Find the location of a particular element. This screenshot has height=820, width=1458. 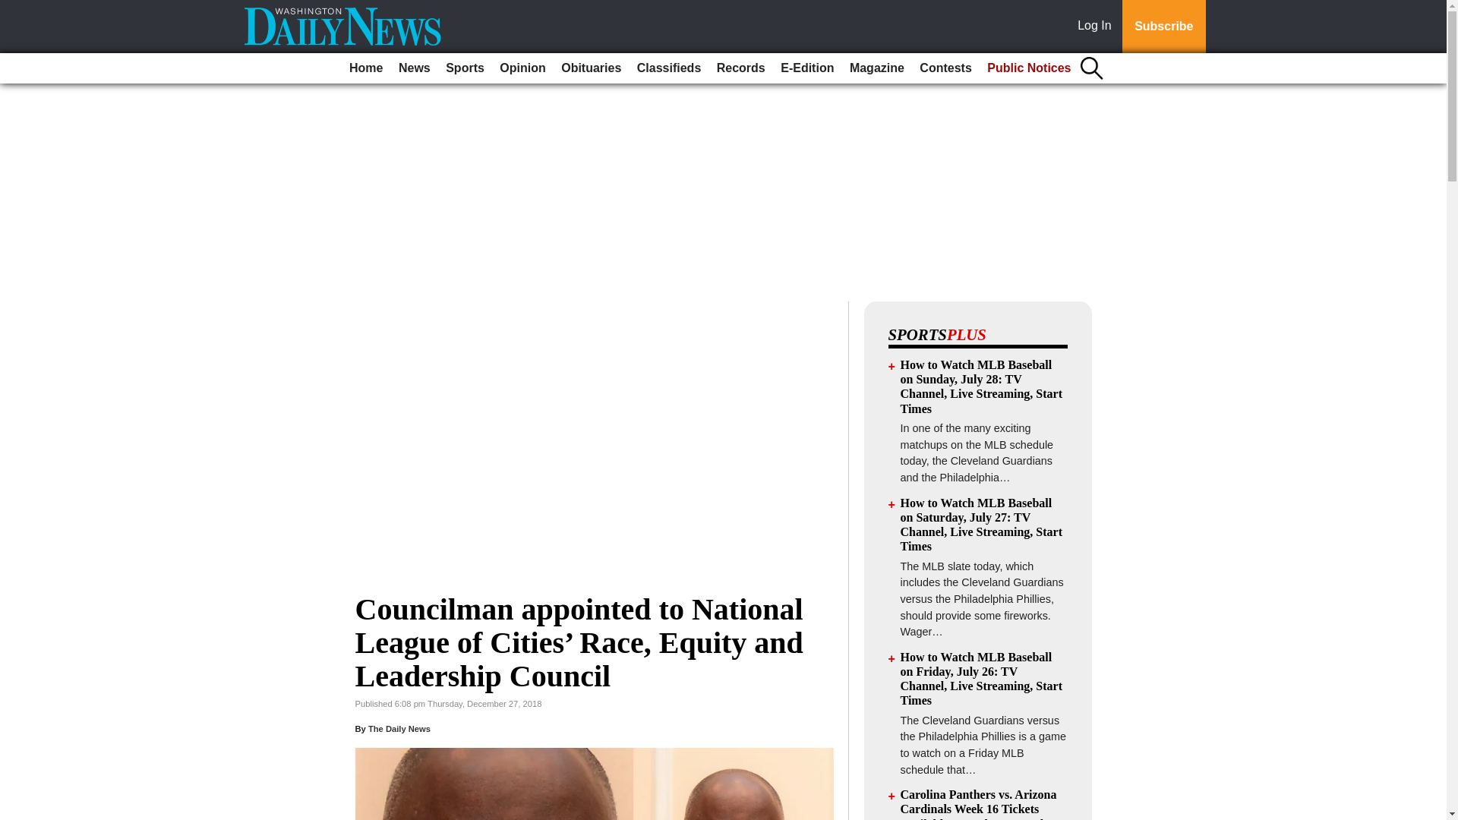

Magazine is located at coordinates (876, 68).